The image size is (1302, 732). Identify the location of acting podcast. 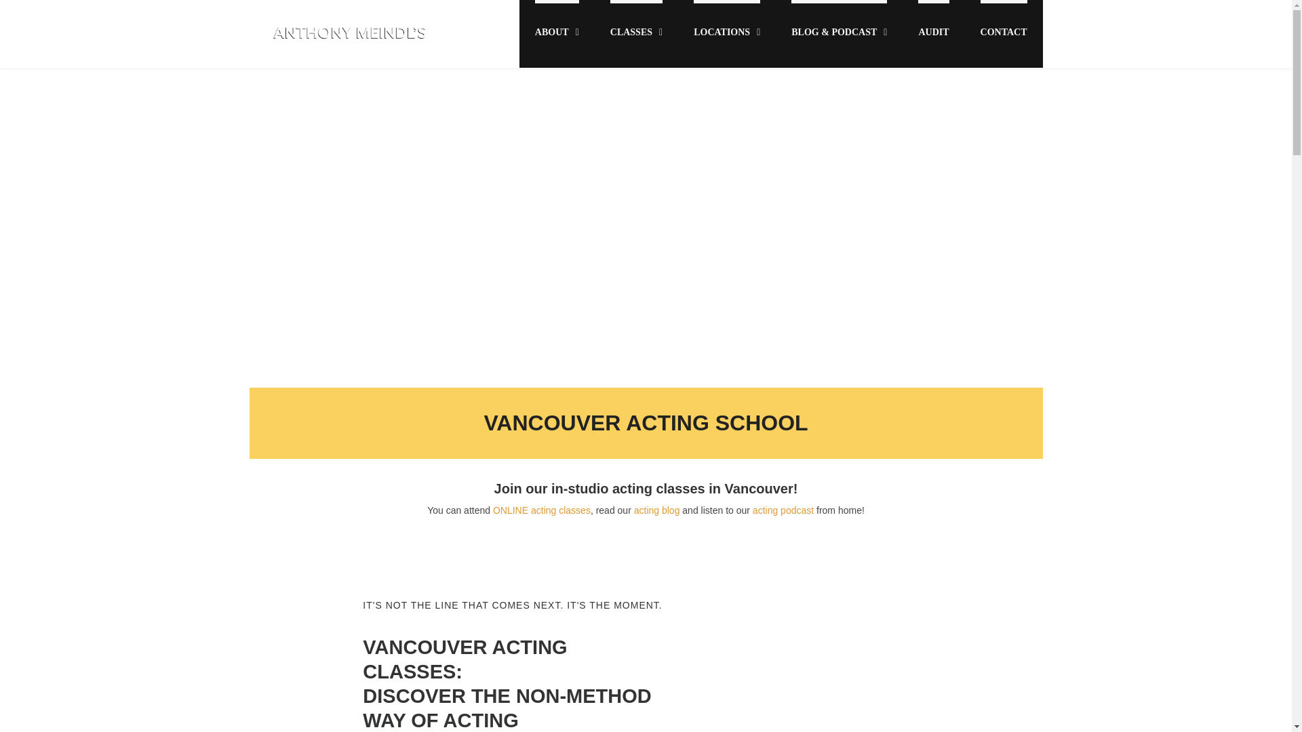
(783, 510).